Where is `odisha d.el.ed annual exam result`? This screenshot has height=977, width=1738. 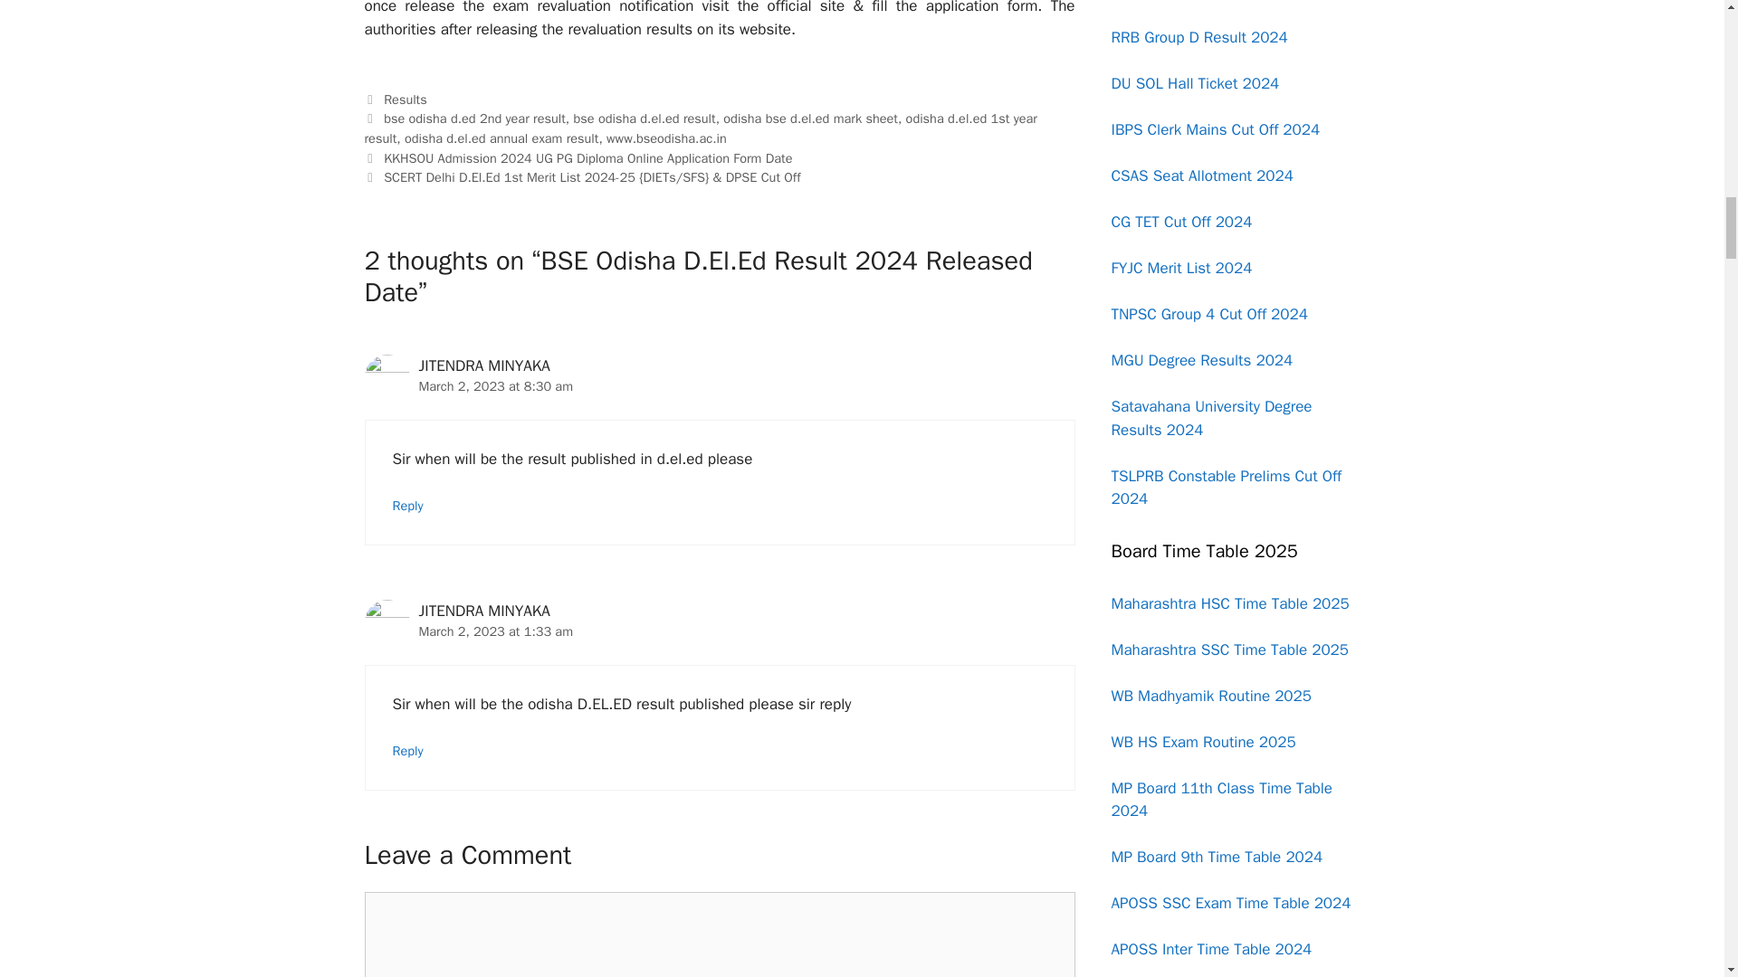 odisha d.el.ed annual exam result is located at coordinates (501, 138).